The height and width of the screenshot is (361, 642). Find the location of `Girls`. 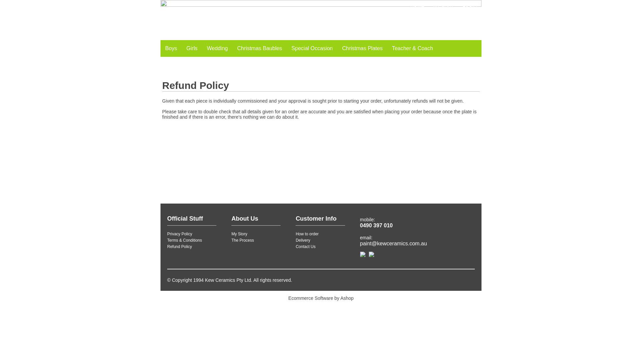

Girls is located at coordinates (192, 48).